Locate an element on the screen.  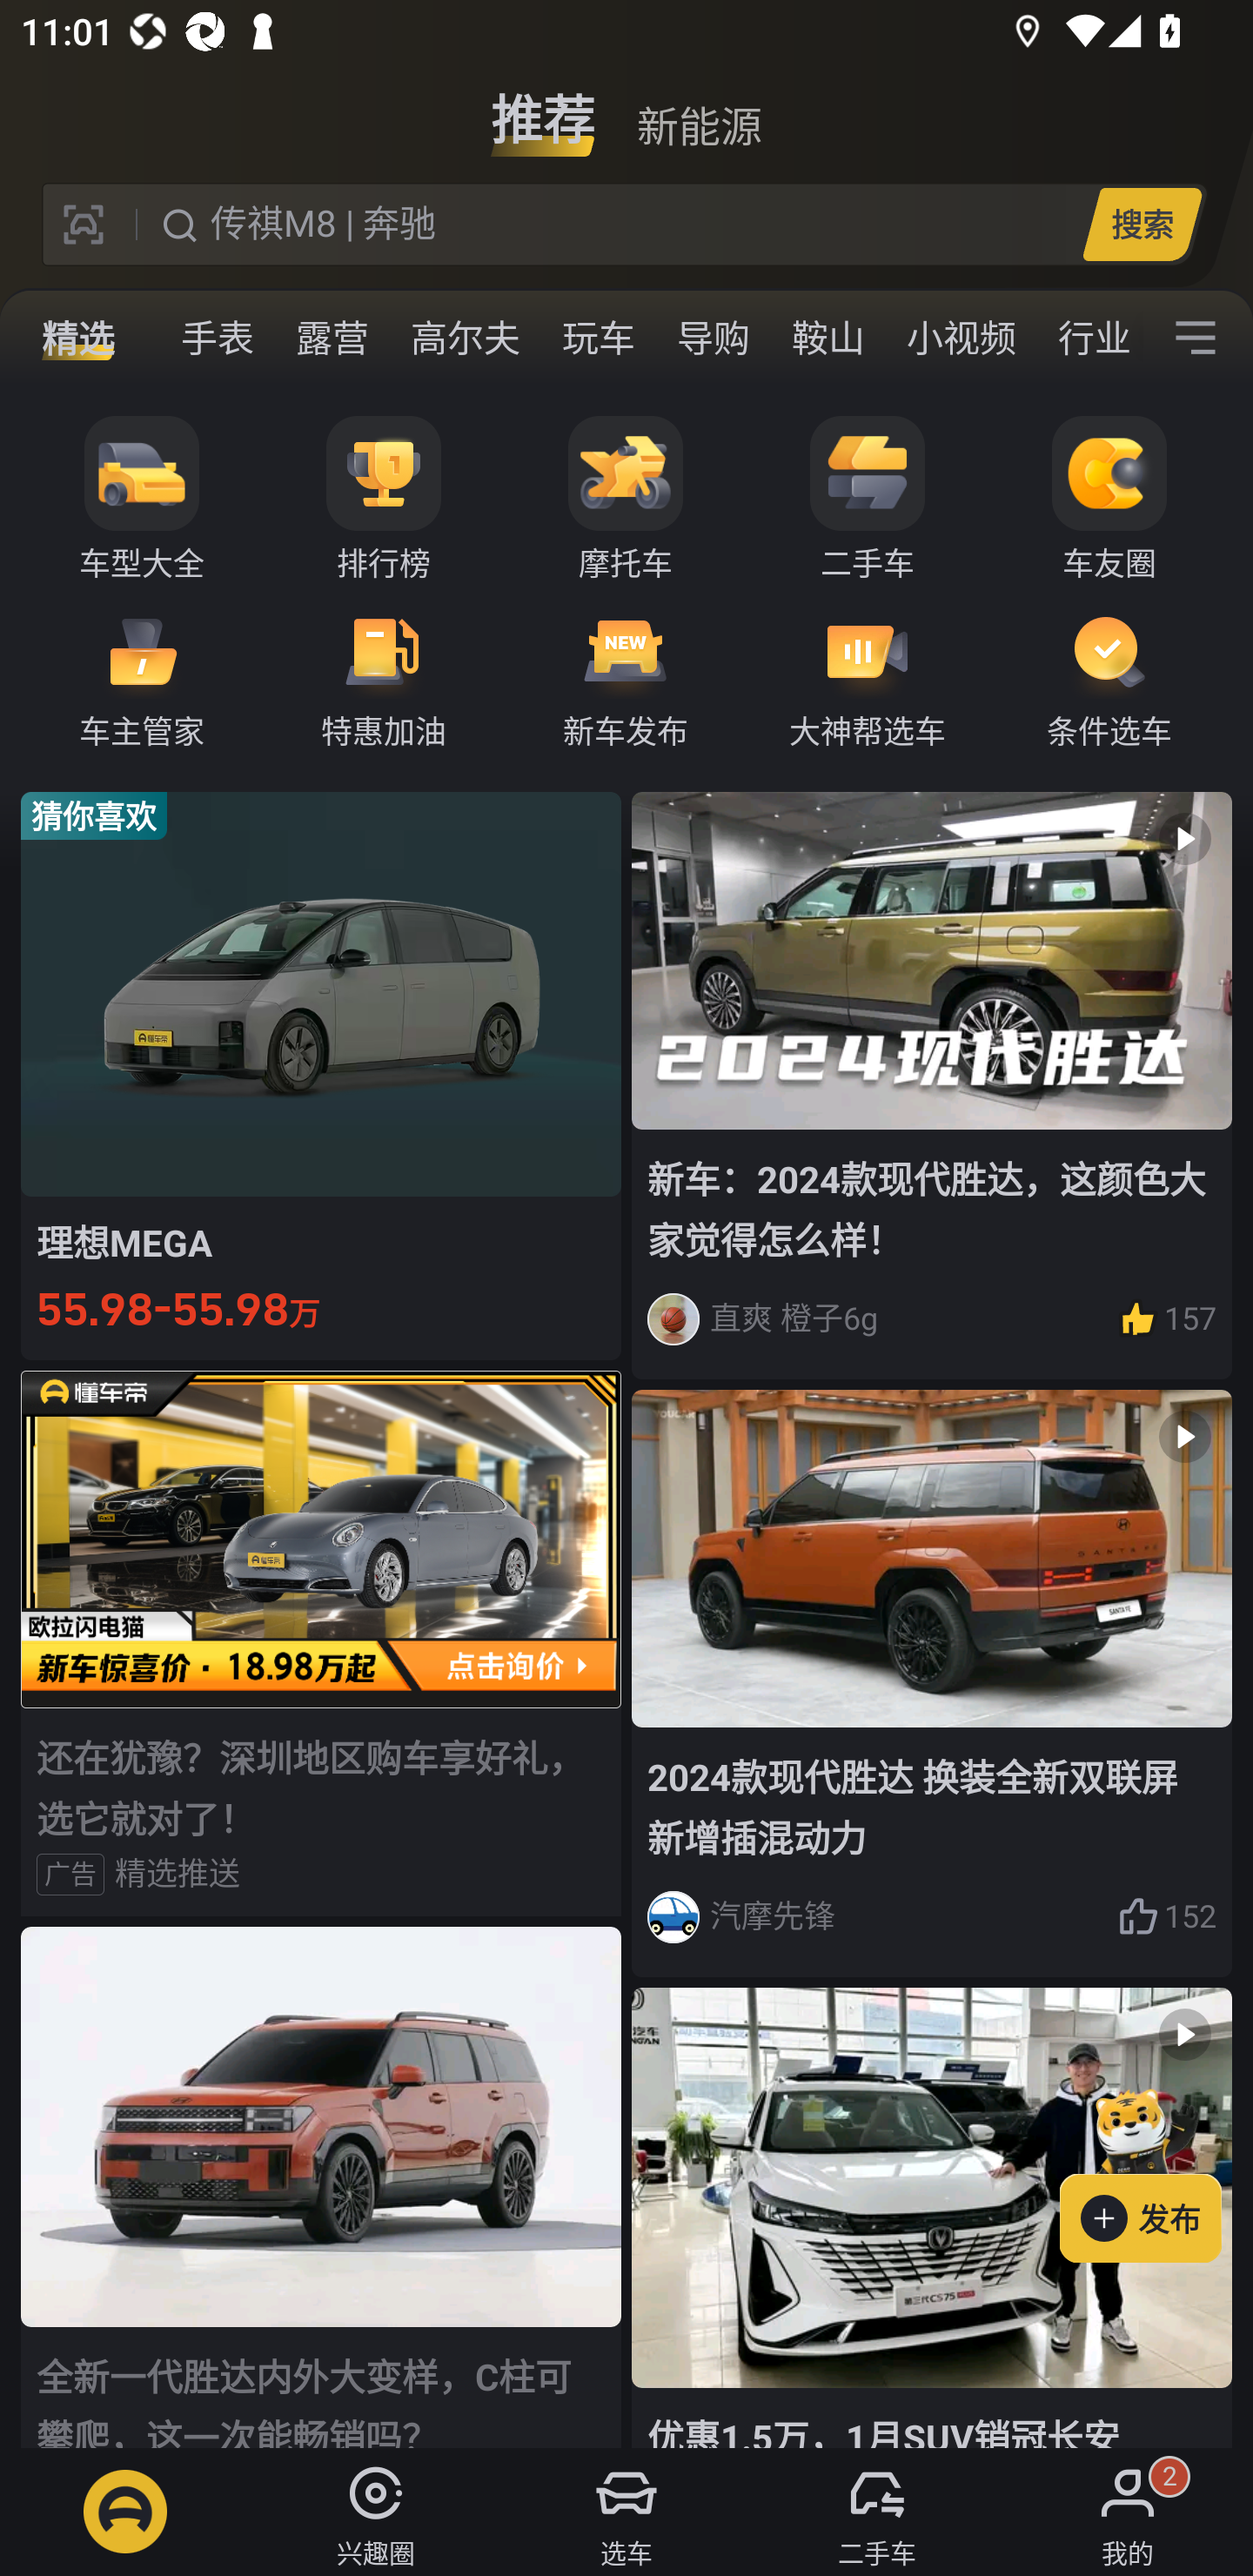
原创 is located at coordinates (103, 338).